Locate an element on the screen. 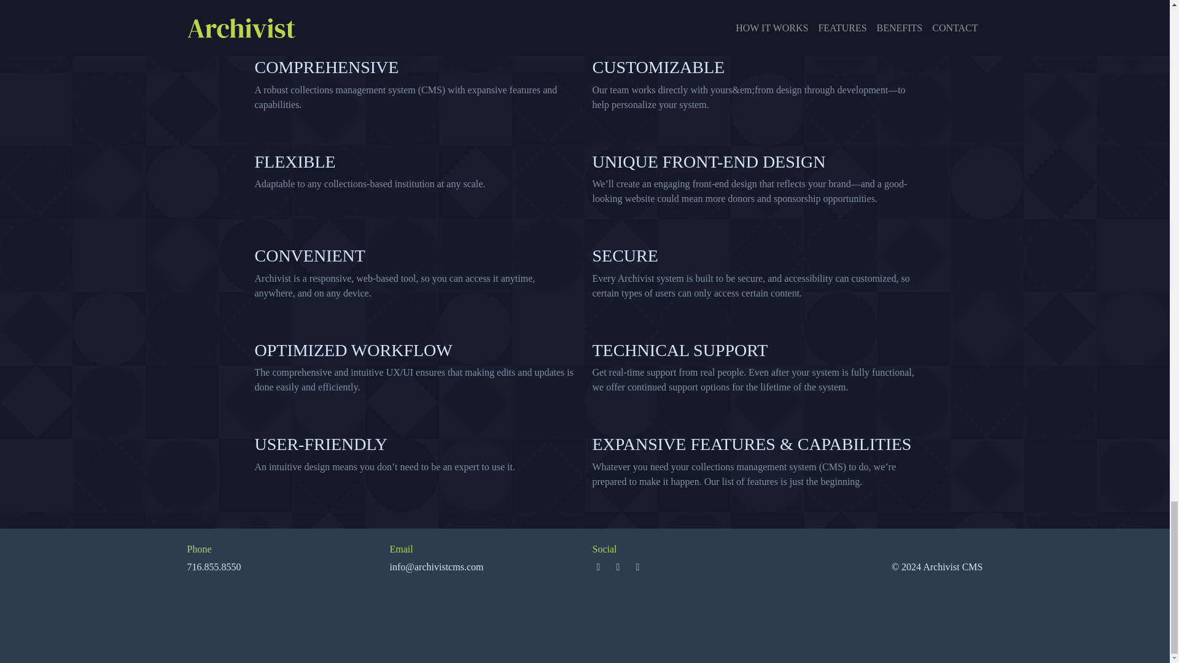  716.855.8550 is located at coordinates (213, 567).